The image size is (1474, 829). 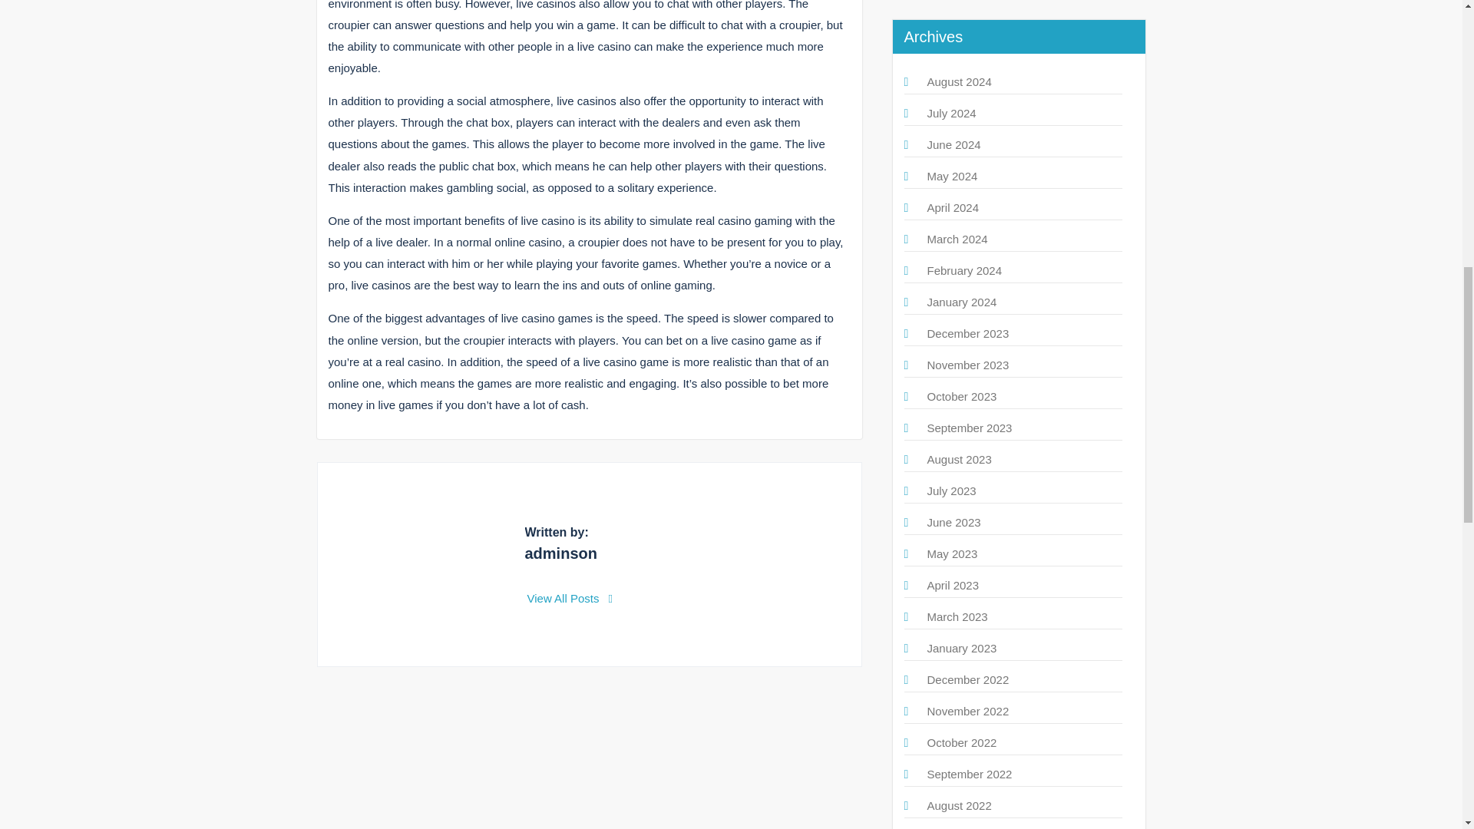 I want to click on October 2022, so click(x=962, y=743).